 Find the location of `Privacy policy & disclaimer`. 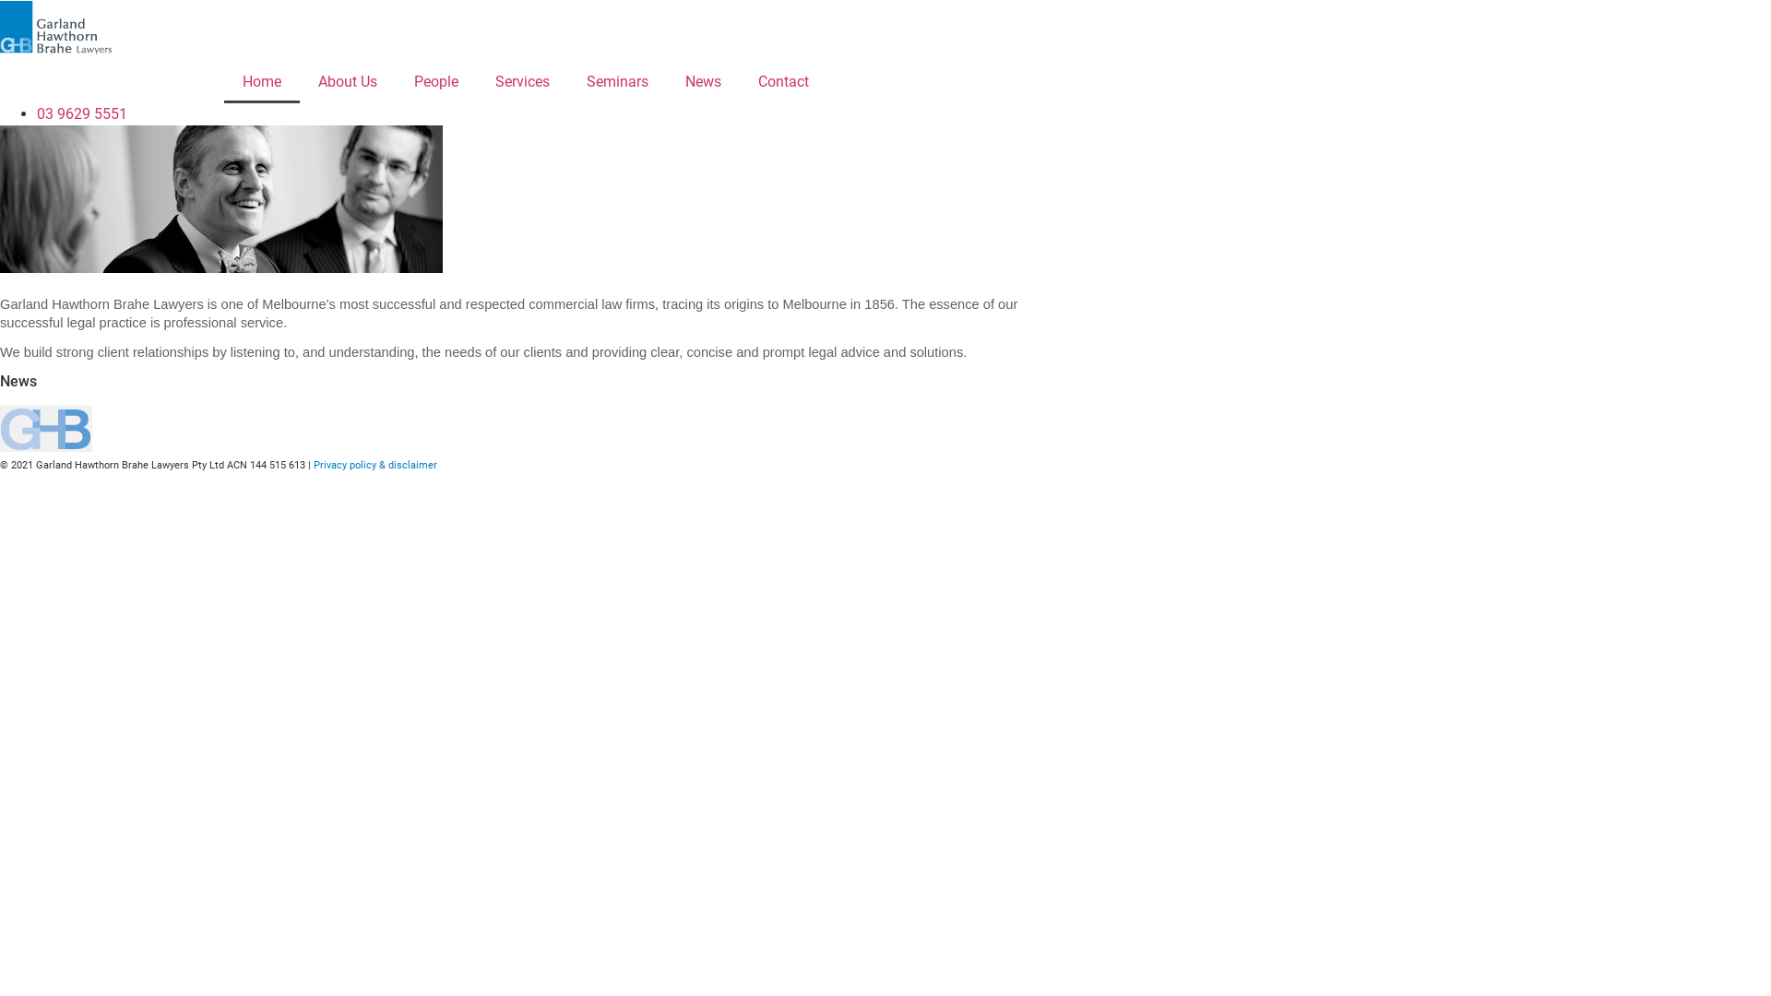

Privacy policy & disclaimer is located at coordinates (375, 465).